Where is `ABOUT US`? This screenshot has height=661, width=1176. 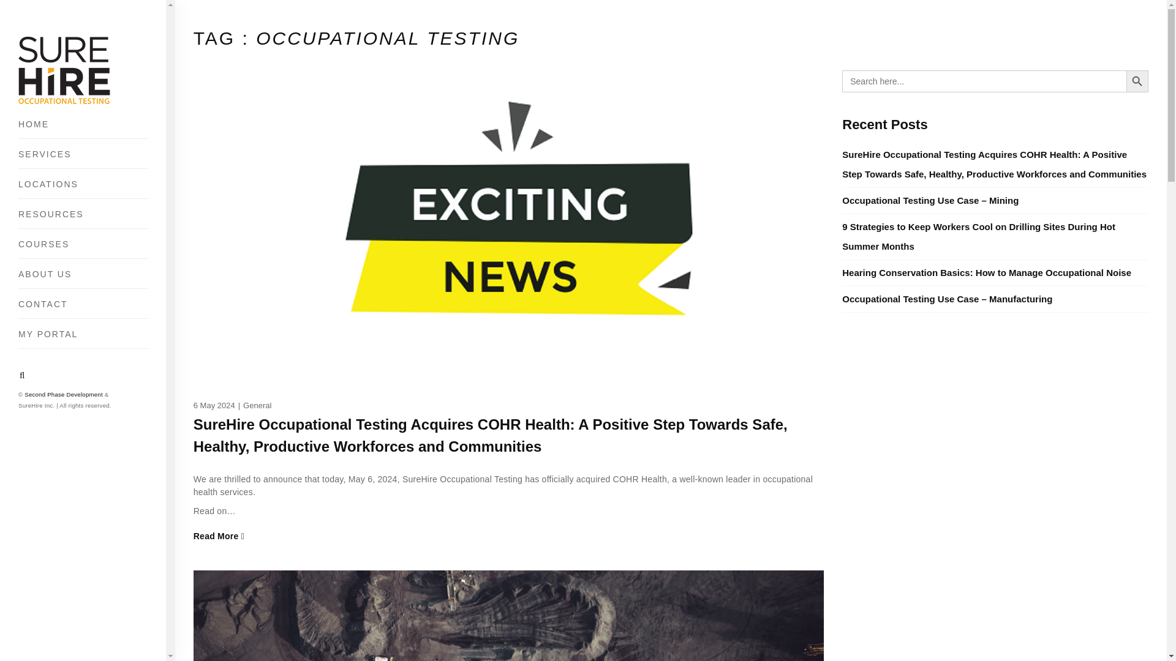 ABOUT US is located at coordinates (83, 278).